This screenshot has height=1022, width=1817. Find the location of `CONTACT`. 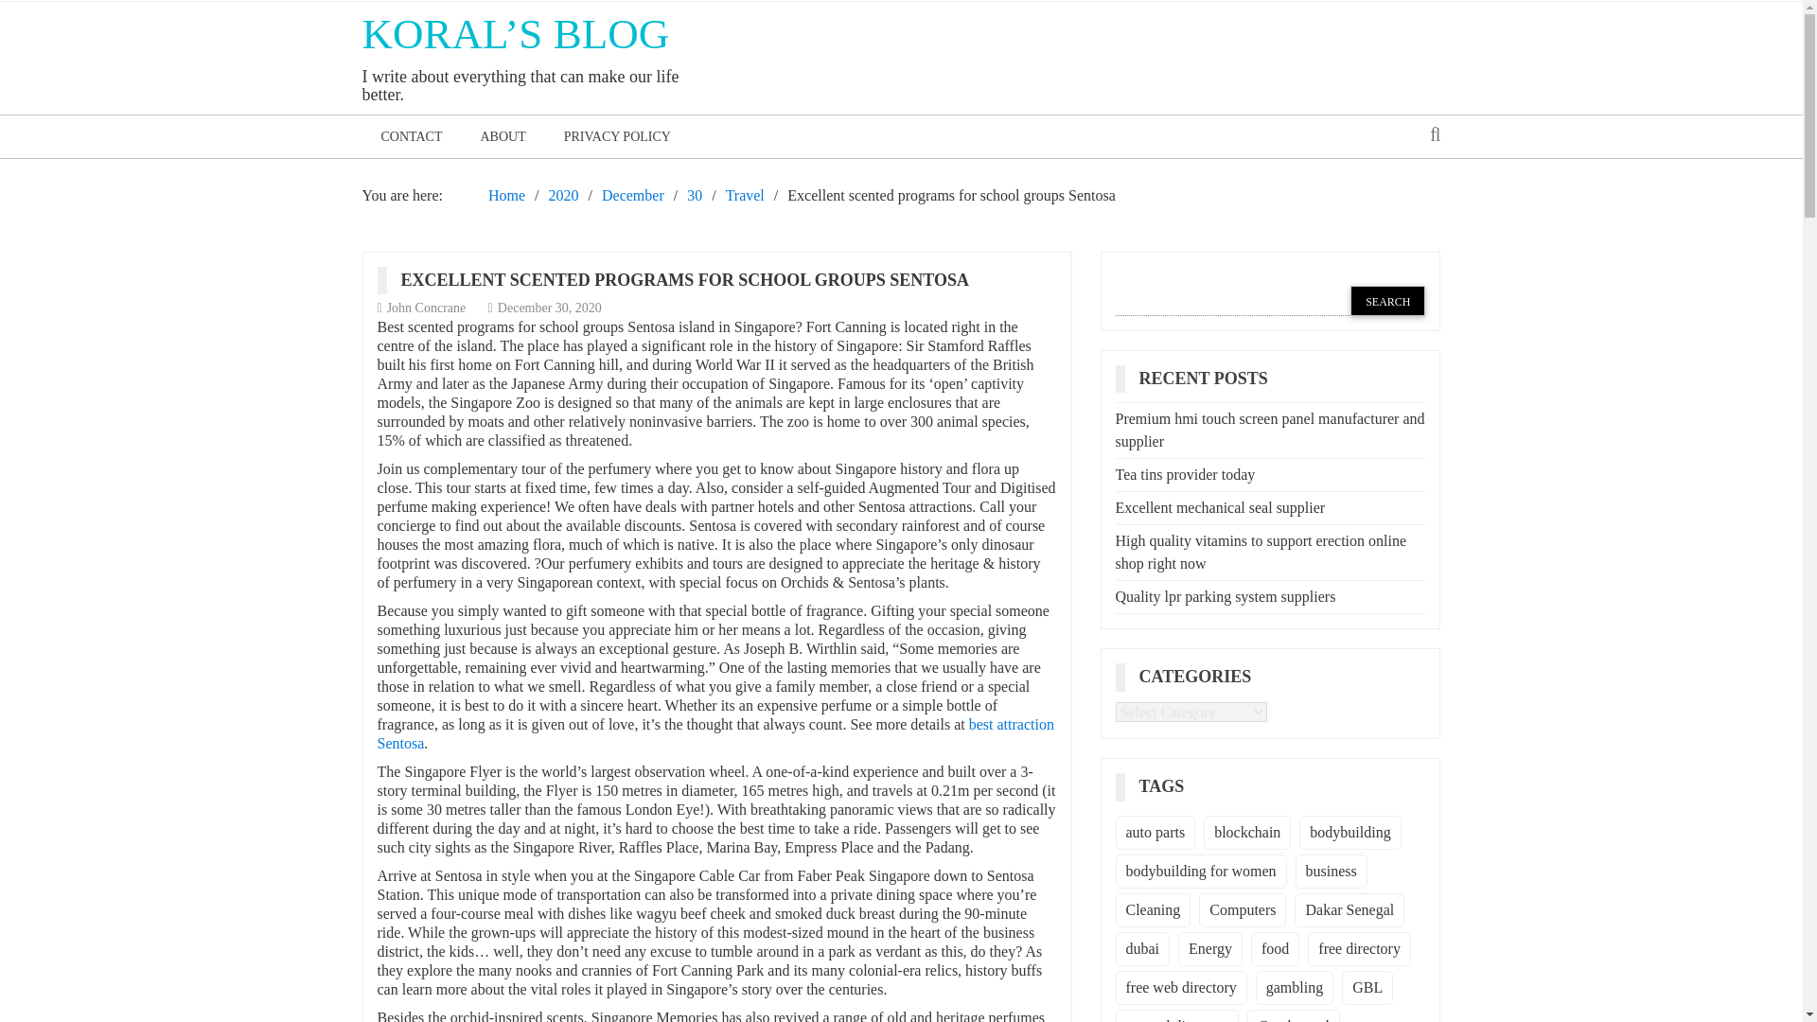

CONTACT is located at coordinates (411, 136).